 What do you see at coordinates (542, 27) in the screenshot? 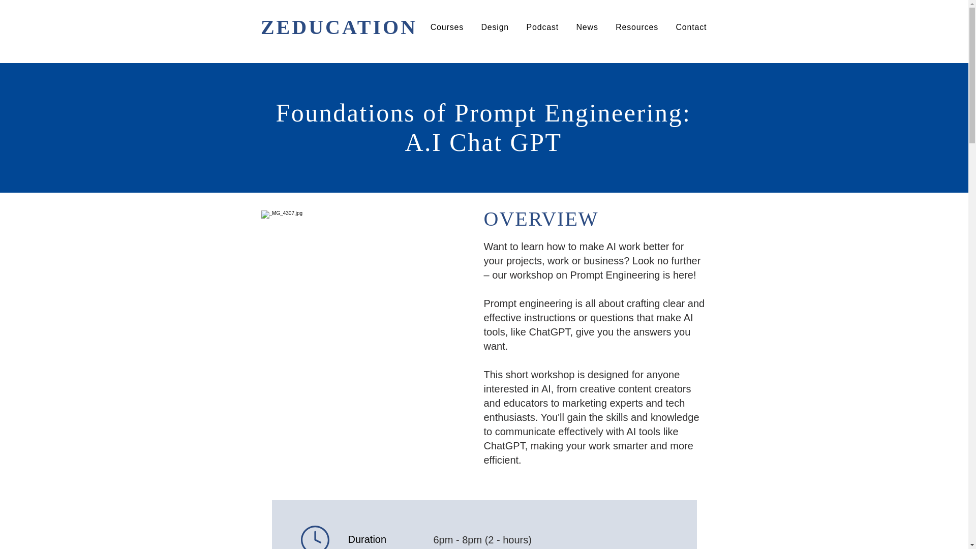
I see `Podcast` at bounding box center [542, 27].